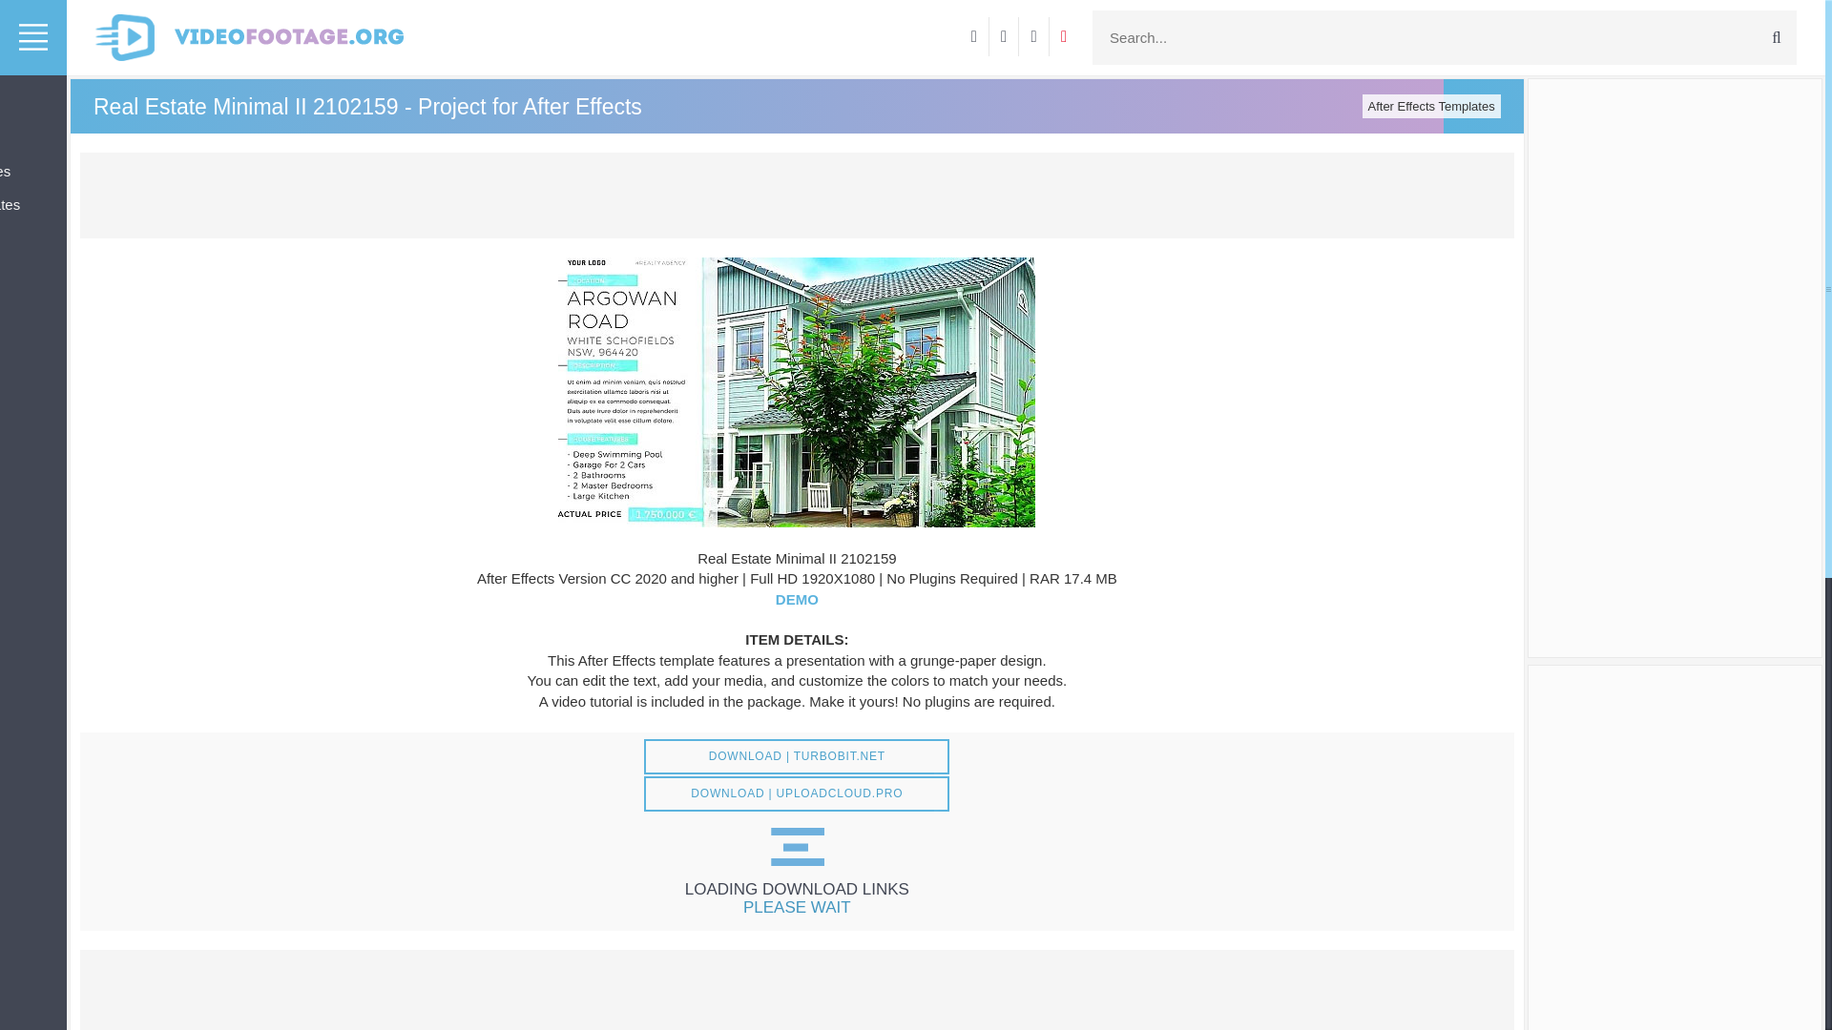 This screenshot has height=1030, width=1832. What do you see at coordinates (1431, 107) in the screenshot?
I see `After Effects Templates` at bounding box center [1431, 107].